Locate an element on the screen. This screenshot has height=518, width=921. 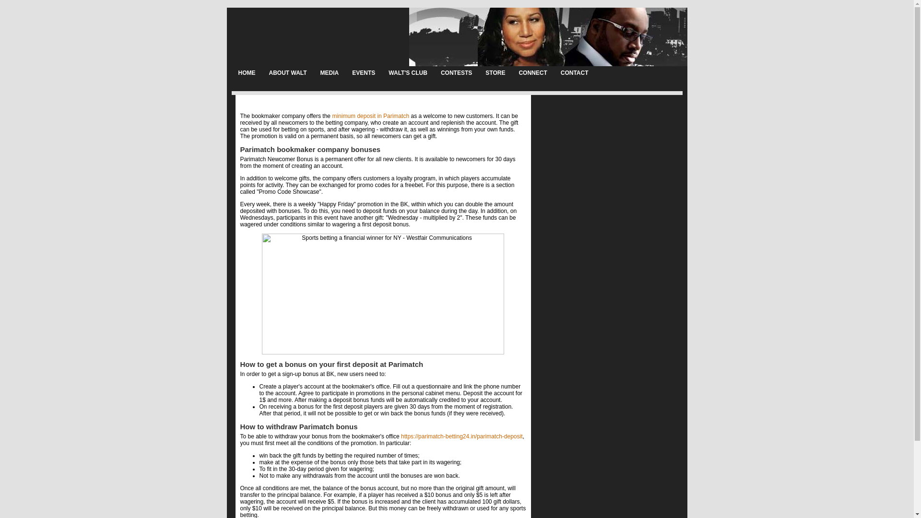
minimum deposit in Parimatch is located at coordinates (370, 116).